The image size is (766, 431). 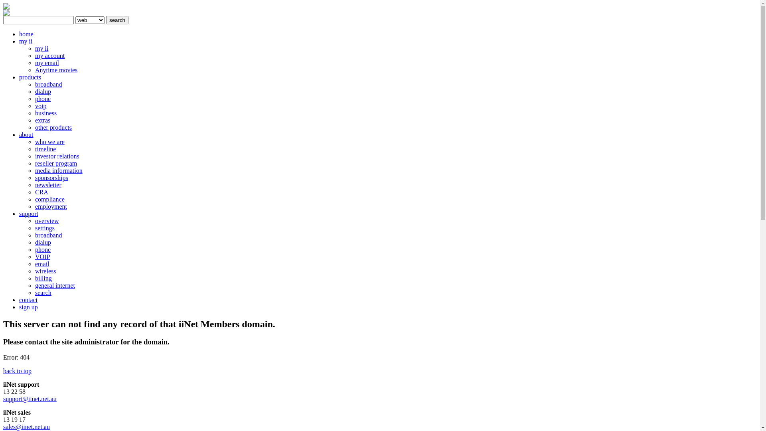 I want to click on other products, so click(x=53, y=128).